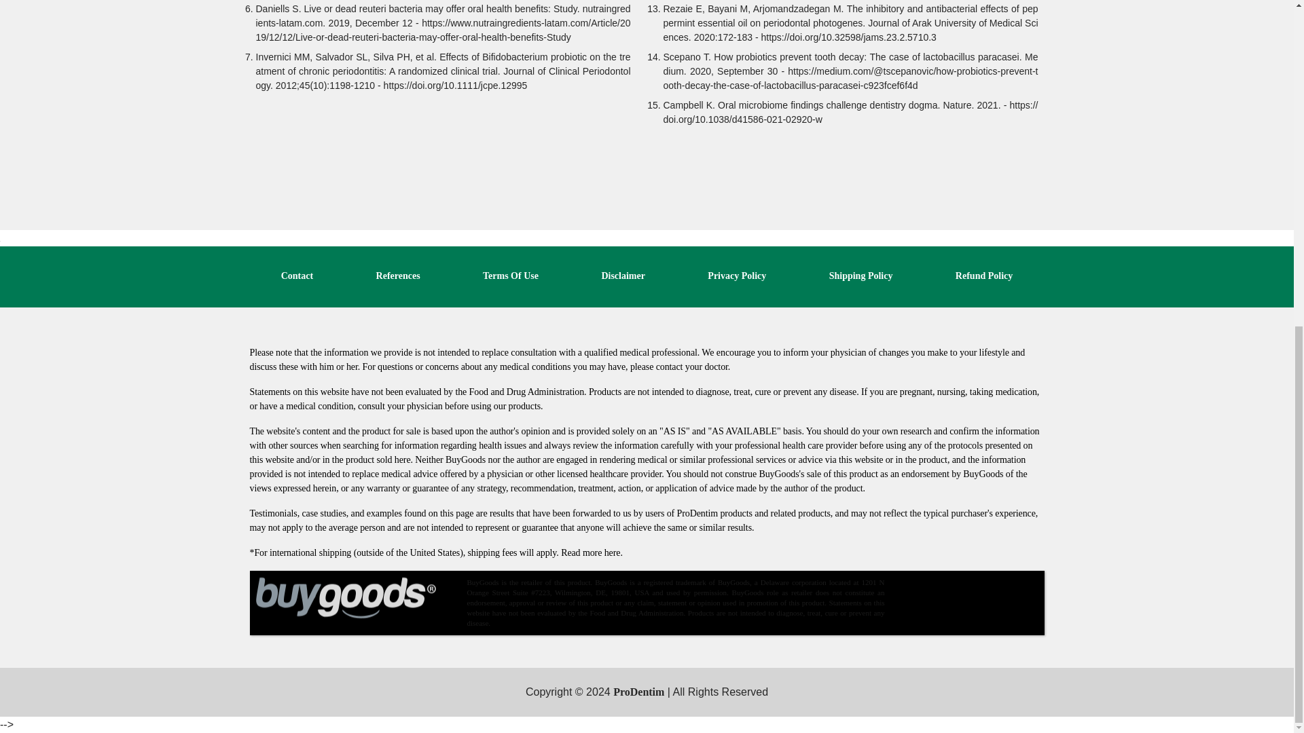 The width and height of the screenshot is (1304, 733). Describe the element at coordinates (861, 276) in the screenshot. I see `Shipping Policy` at that location.